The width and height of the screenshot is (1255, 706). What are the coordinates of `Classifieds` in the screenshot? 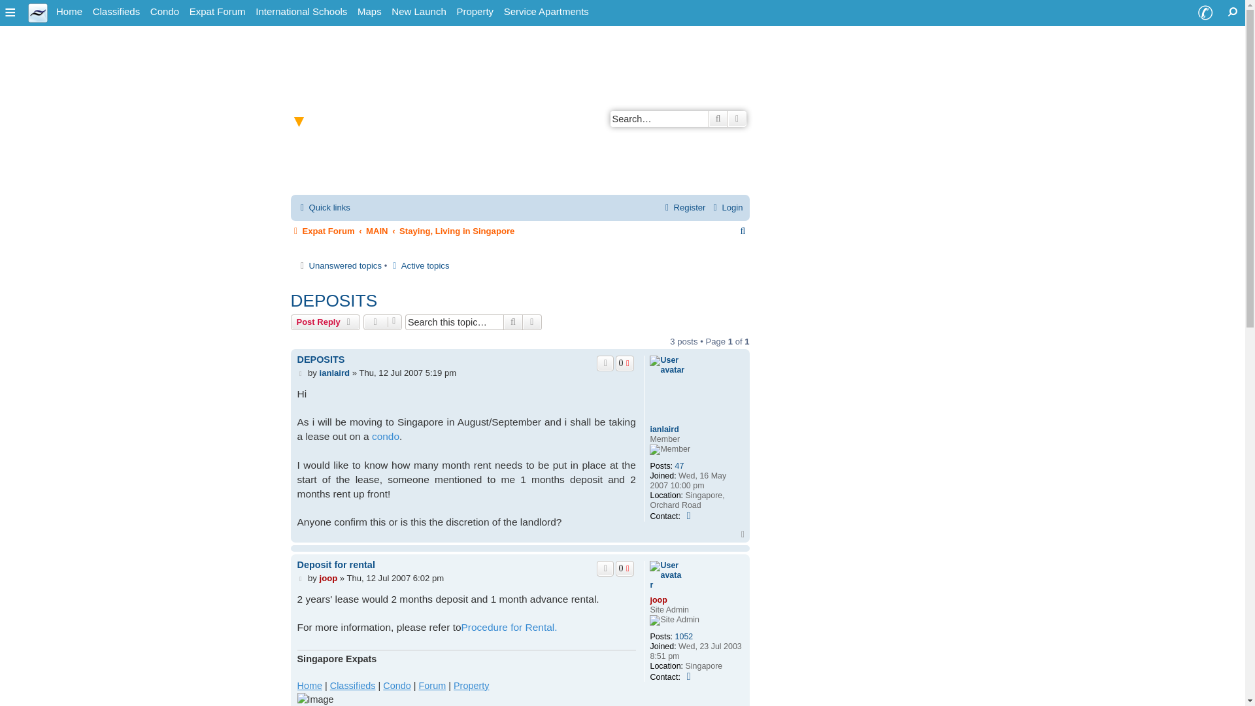 It's located at (116, 12).